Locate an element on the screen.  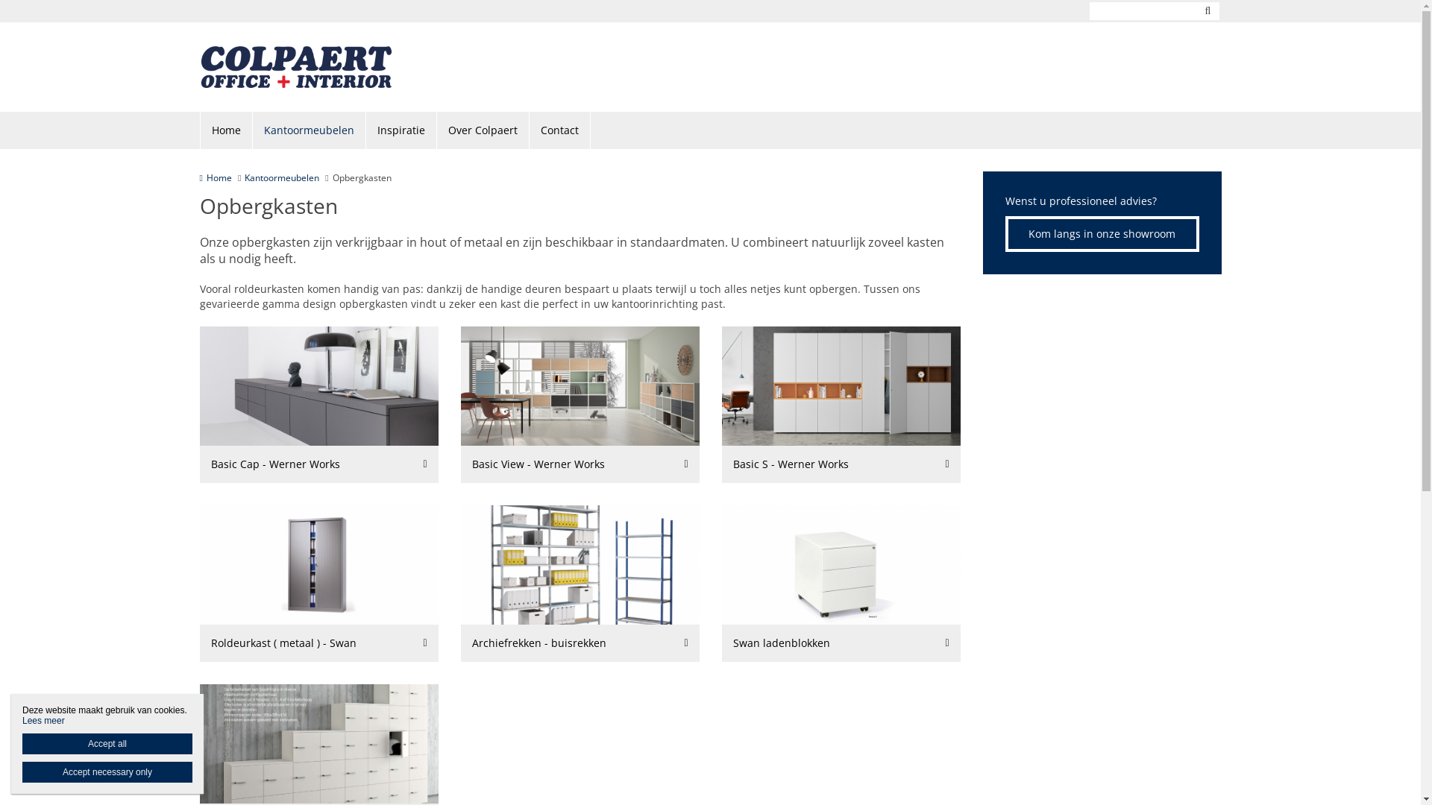
Zoeken is located at coordinates (1208, 11).